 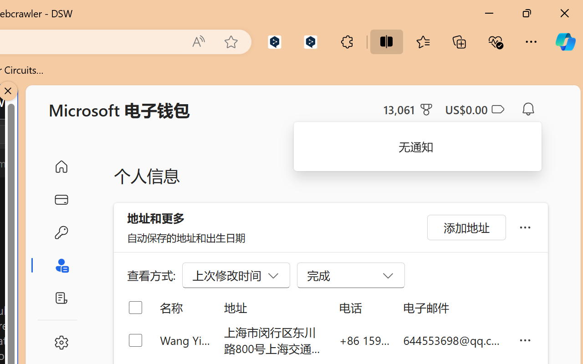 What do you see at coordinates (43, 134) in the screenshot?
I see `Class: actions-container` at bounding box center [43, 134].